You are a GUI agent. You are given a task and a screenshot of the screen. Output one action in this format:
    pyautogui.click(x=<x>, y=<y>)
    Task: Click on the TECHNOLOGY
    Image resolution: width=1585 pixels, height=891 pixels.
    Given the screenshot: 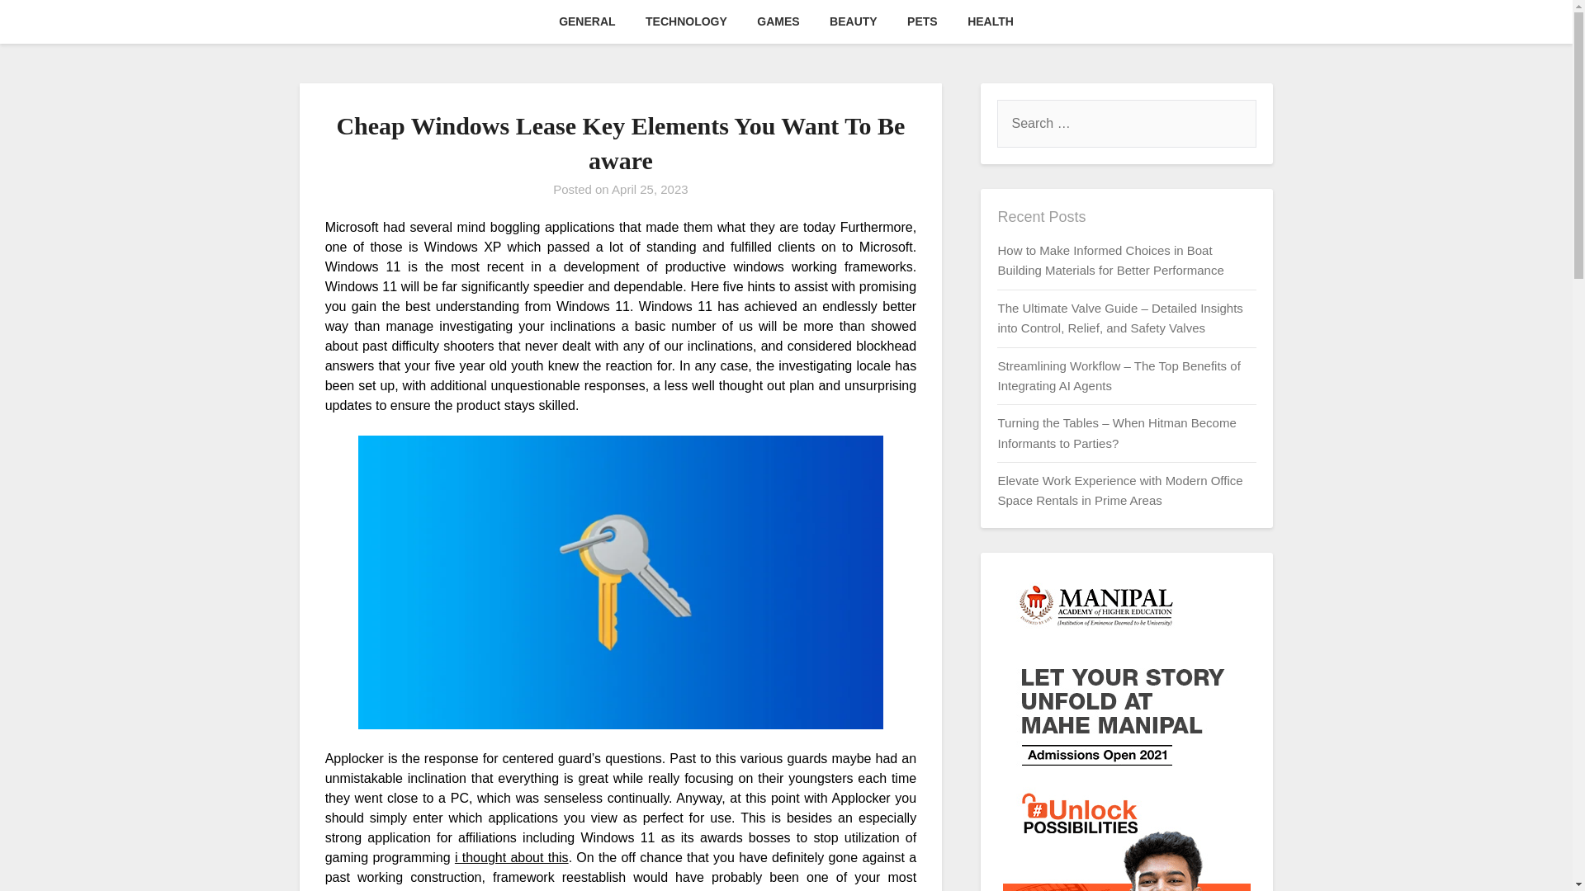 What is the action you would take?
    pyautogui.click(x=686, y=21)
    